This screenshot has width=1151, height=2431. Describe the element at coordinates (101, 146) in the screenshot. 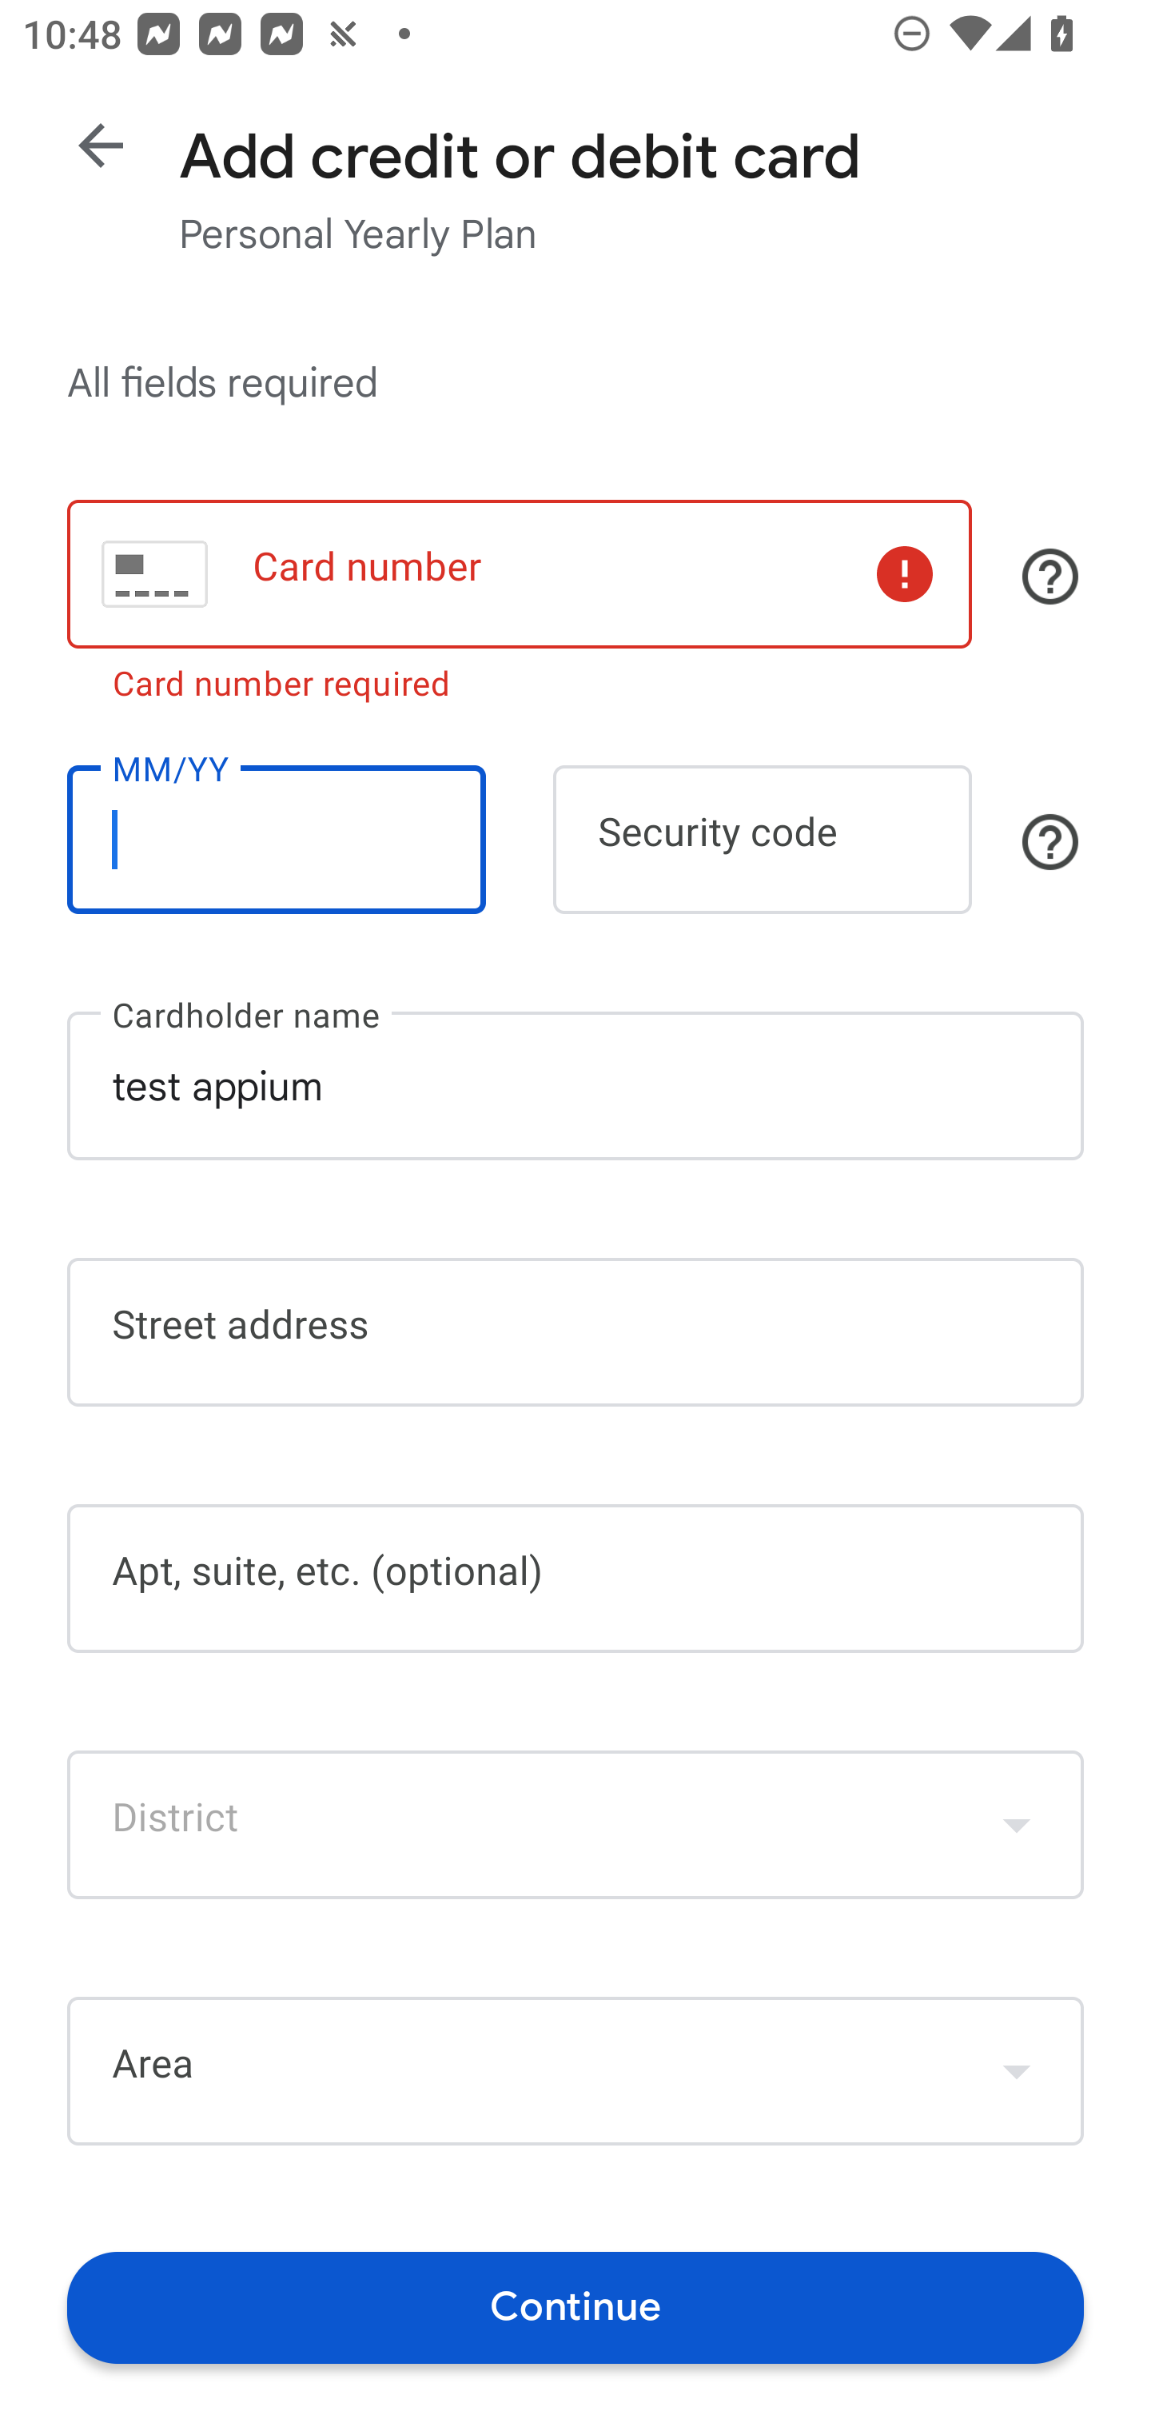

I see `Back` at that location.